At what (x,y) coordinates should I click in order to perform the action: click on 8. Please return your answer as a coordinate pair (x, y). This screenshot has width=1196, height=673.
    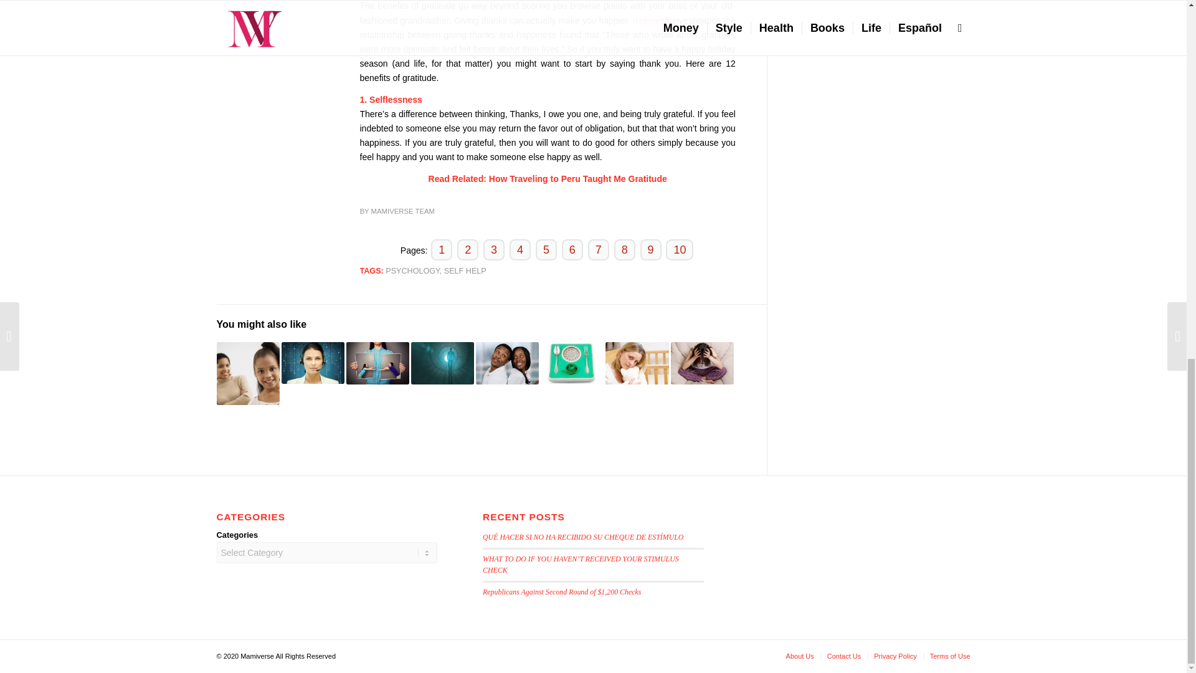
    Looking at the image, I should click on (624, 249).